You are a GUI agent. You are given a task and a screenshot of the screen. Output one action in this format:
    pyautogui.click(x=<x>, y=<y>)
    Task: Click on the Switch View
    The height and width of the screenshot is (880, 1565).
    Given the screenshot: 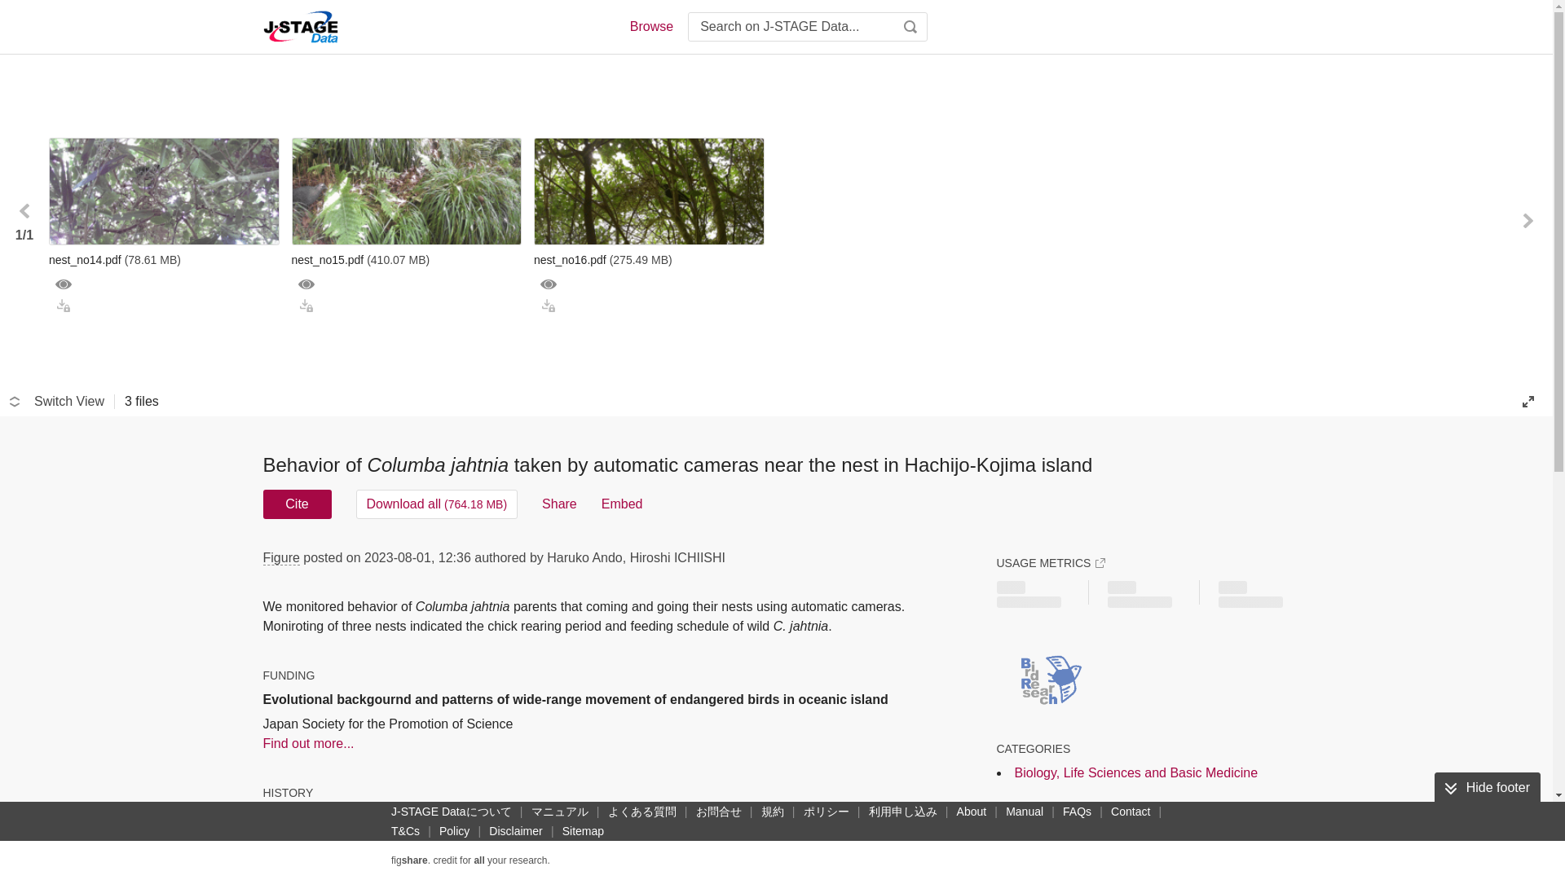 What is the action you would take?
    pyautogui.click(x=57, y=401)
    